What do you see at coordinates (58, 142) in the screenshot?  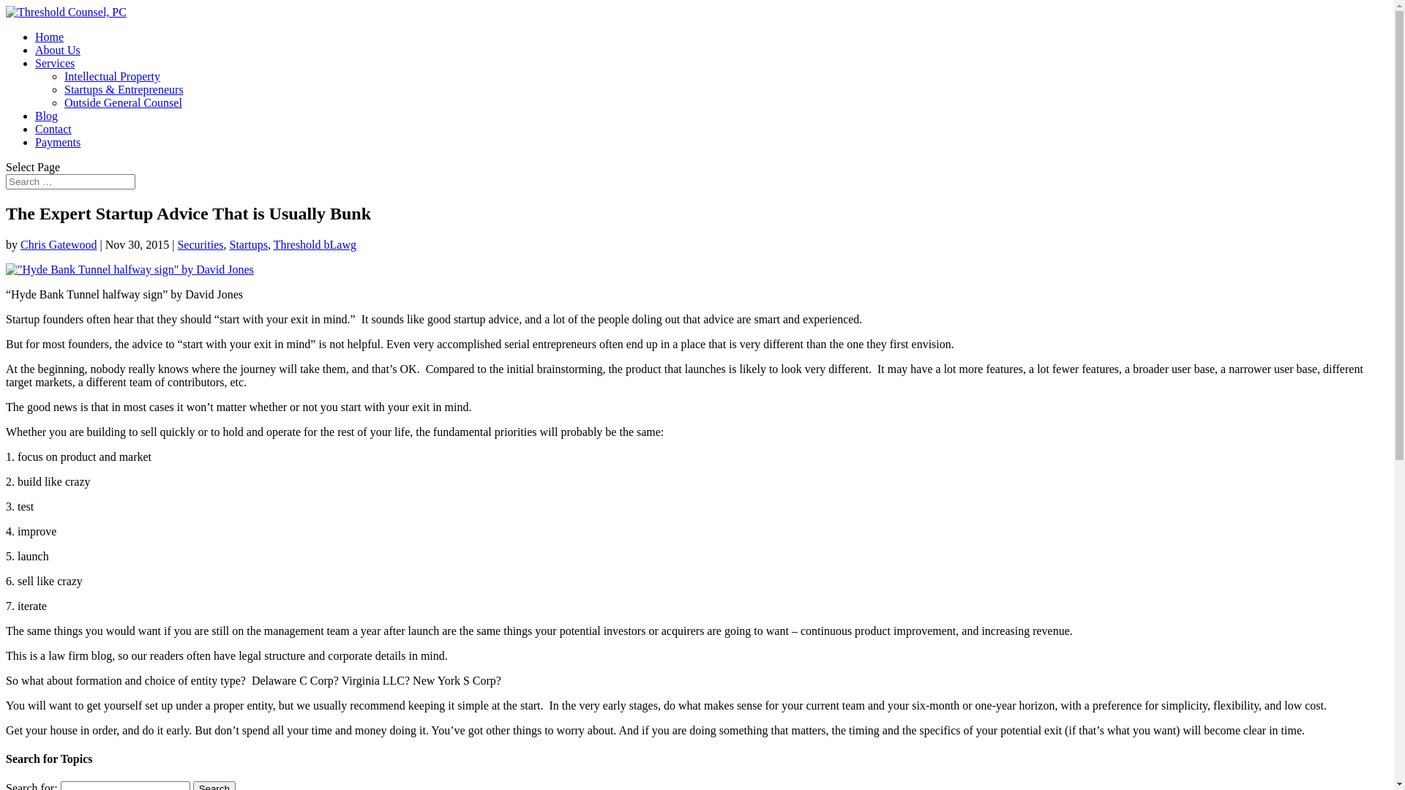 I see `Payments` at bounding box center [58, 142].